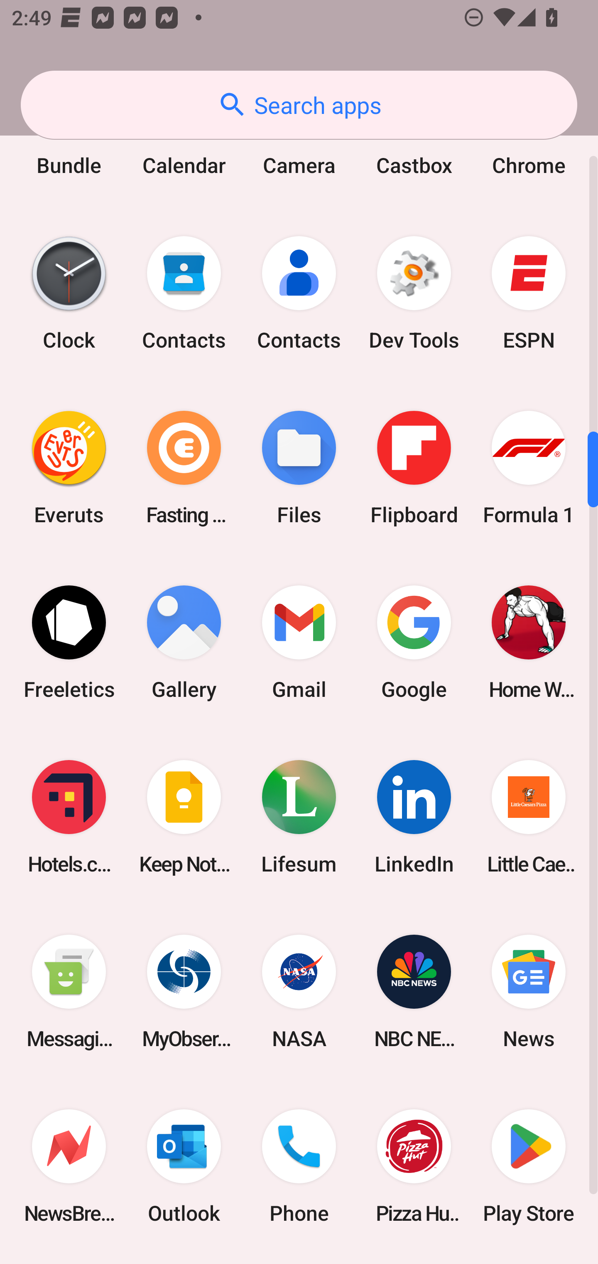 This screenshot has height=1264, width=598. Describe the element at coordinates (184, 817) in the screenshot. I see `Keep Notes` at that location.